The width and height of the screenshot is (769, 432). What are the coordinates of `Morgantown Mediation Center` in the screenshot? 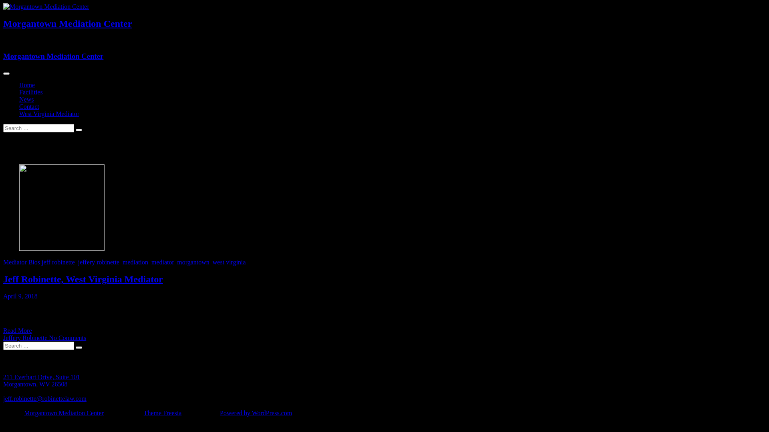 It's located at (64, 413).